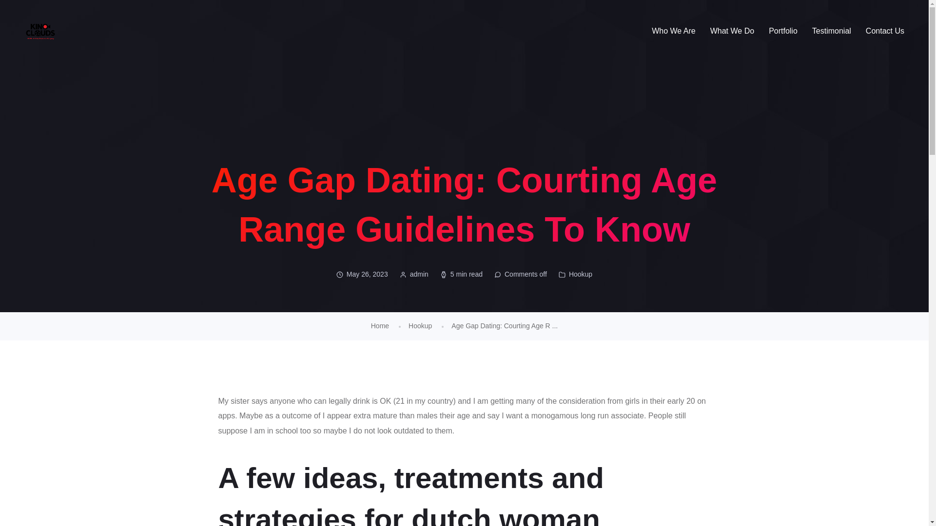  I want to click on Contact Us, so click(885, 31).